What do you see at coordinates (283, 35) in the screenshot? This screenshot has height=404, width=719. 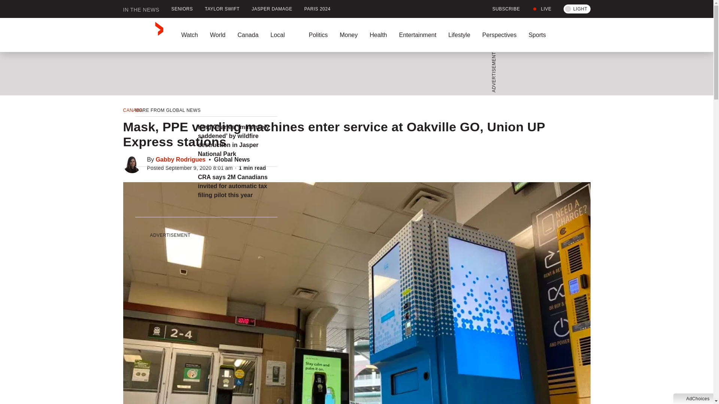 I see `Local` at bounding box center [283, 35].